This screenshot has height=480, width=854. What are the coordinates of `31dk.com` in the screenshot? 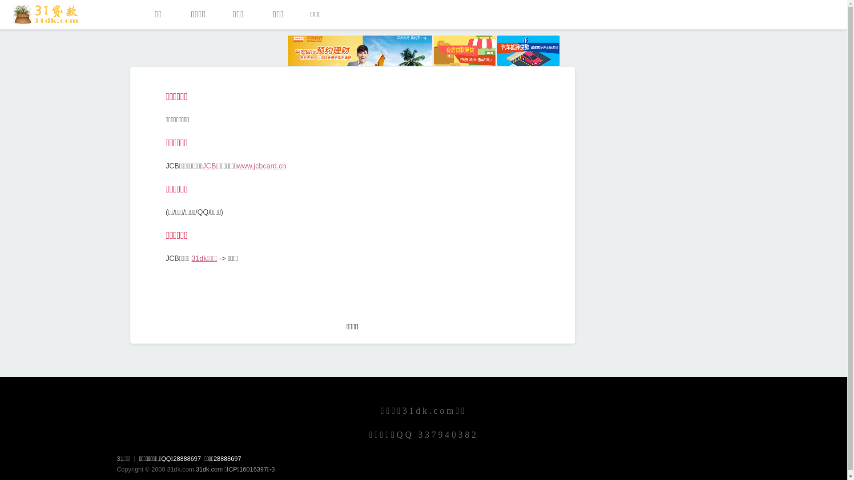 It's located at (46, 14).